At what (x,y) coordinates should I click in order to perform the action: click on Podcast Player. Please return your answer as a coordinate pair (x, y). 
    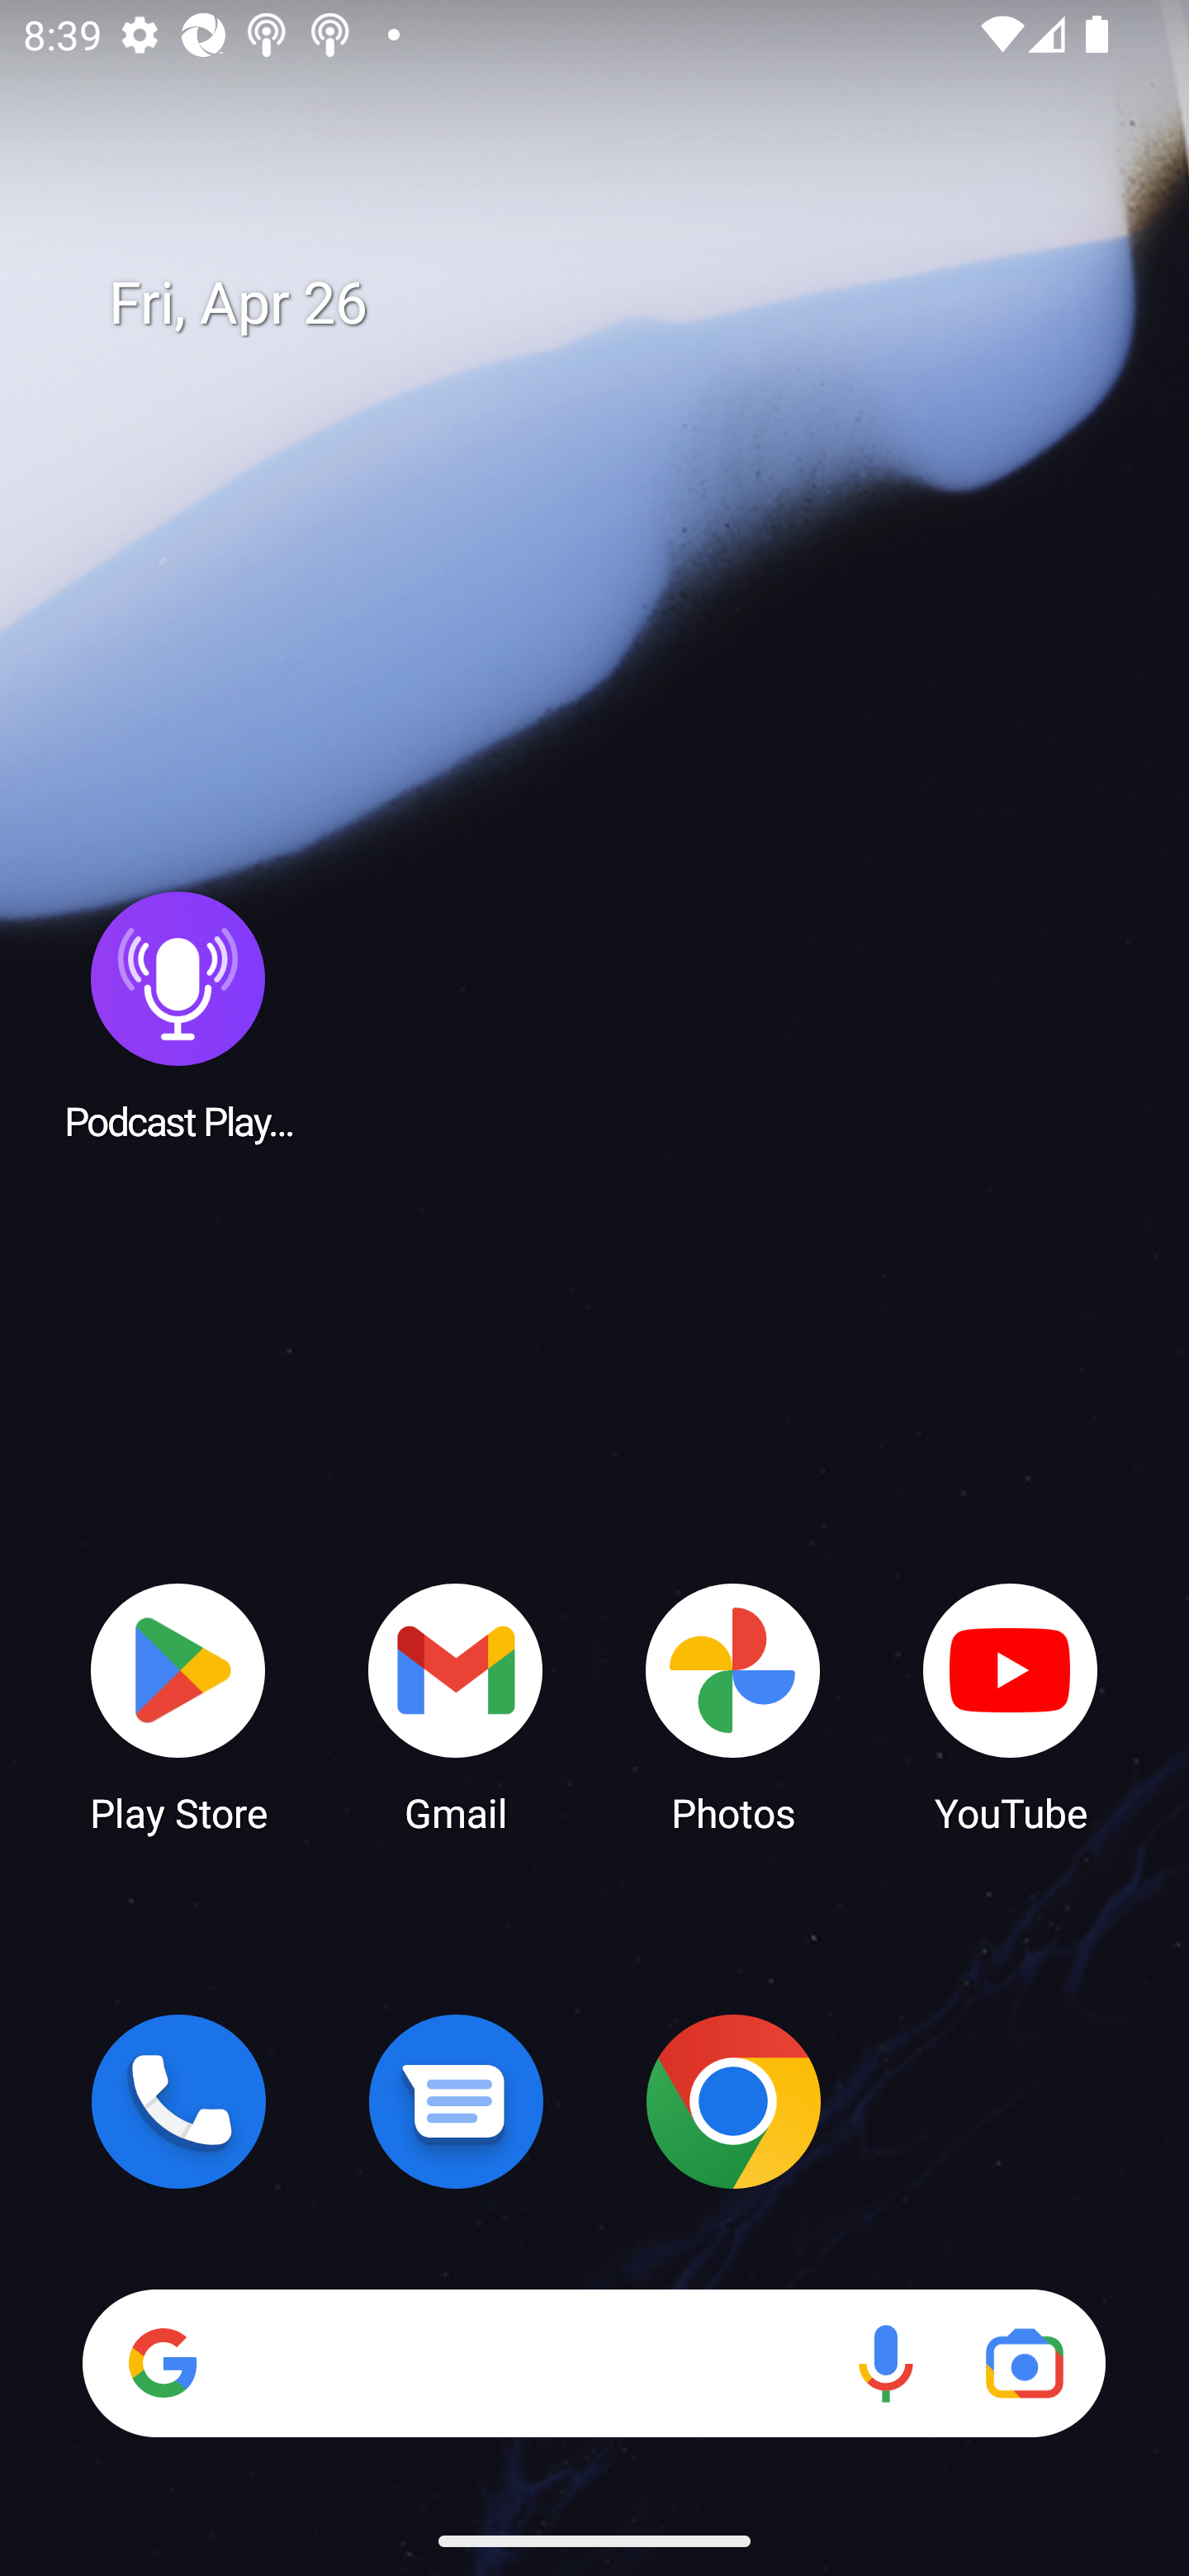
    Looking at the image, I should click on (178, 1015).